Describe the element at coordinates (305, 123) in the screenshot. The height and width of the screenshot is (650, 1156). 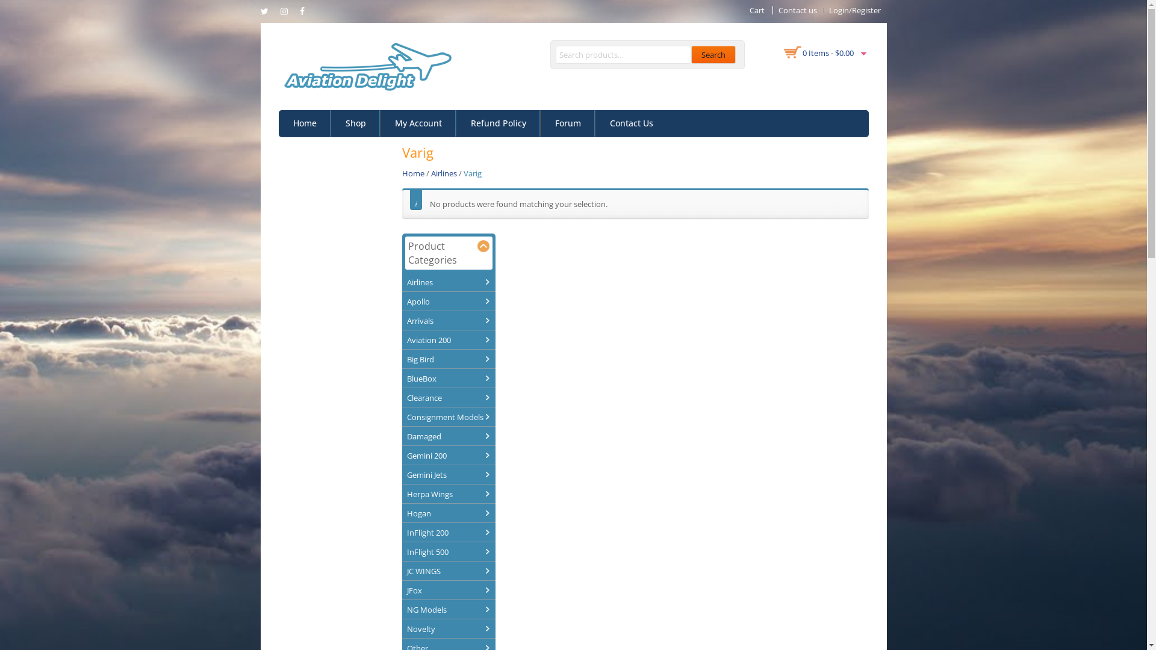
I see `Home` at that location.